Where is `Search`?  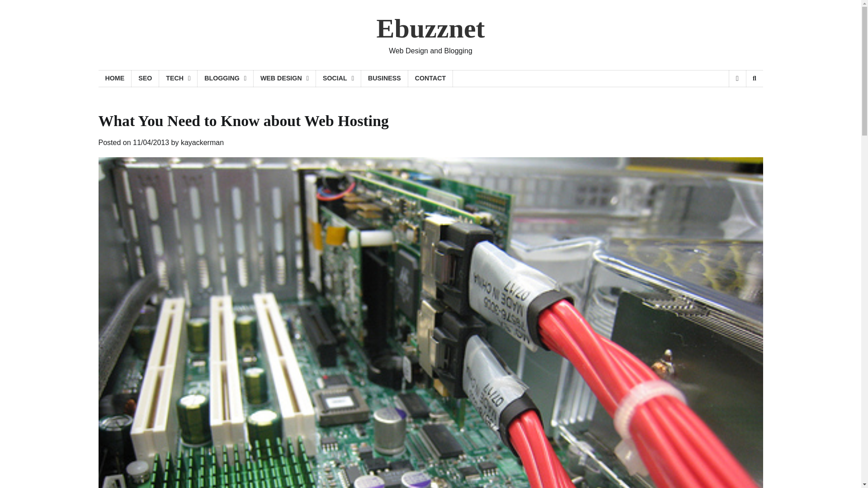
Search is located at coordinates (754, 79).